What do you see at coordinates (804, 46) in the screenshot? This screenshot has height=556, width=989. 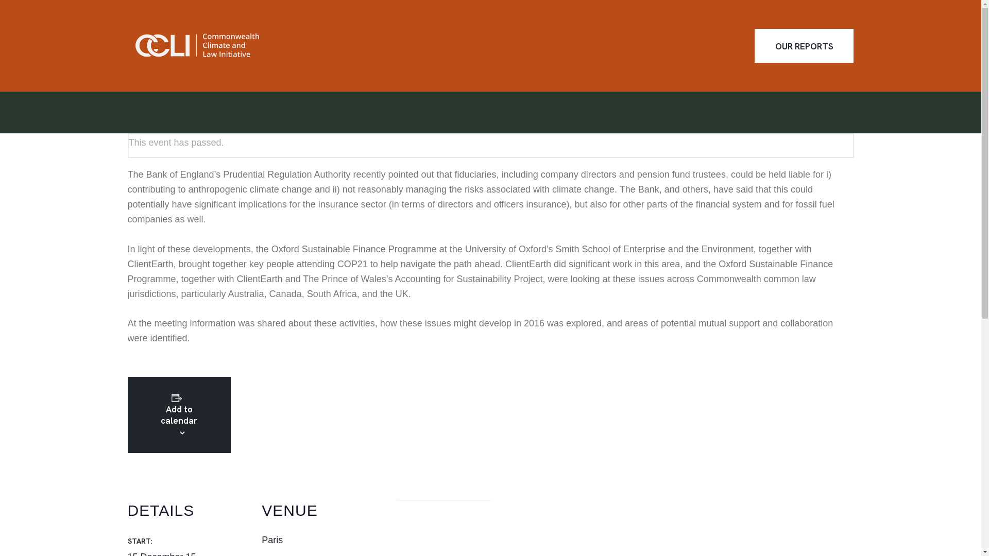 I see `OUR REPORTS` at bounding box center [804, 46].